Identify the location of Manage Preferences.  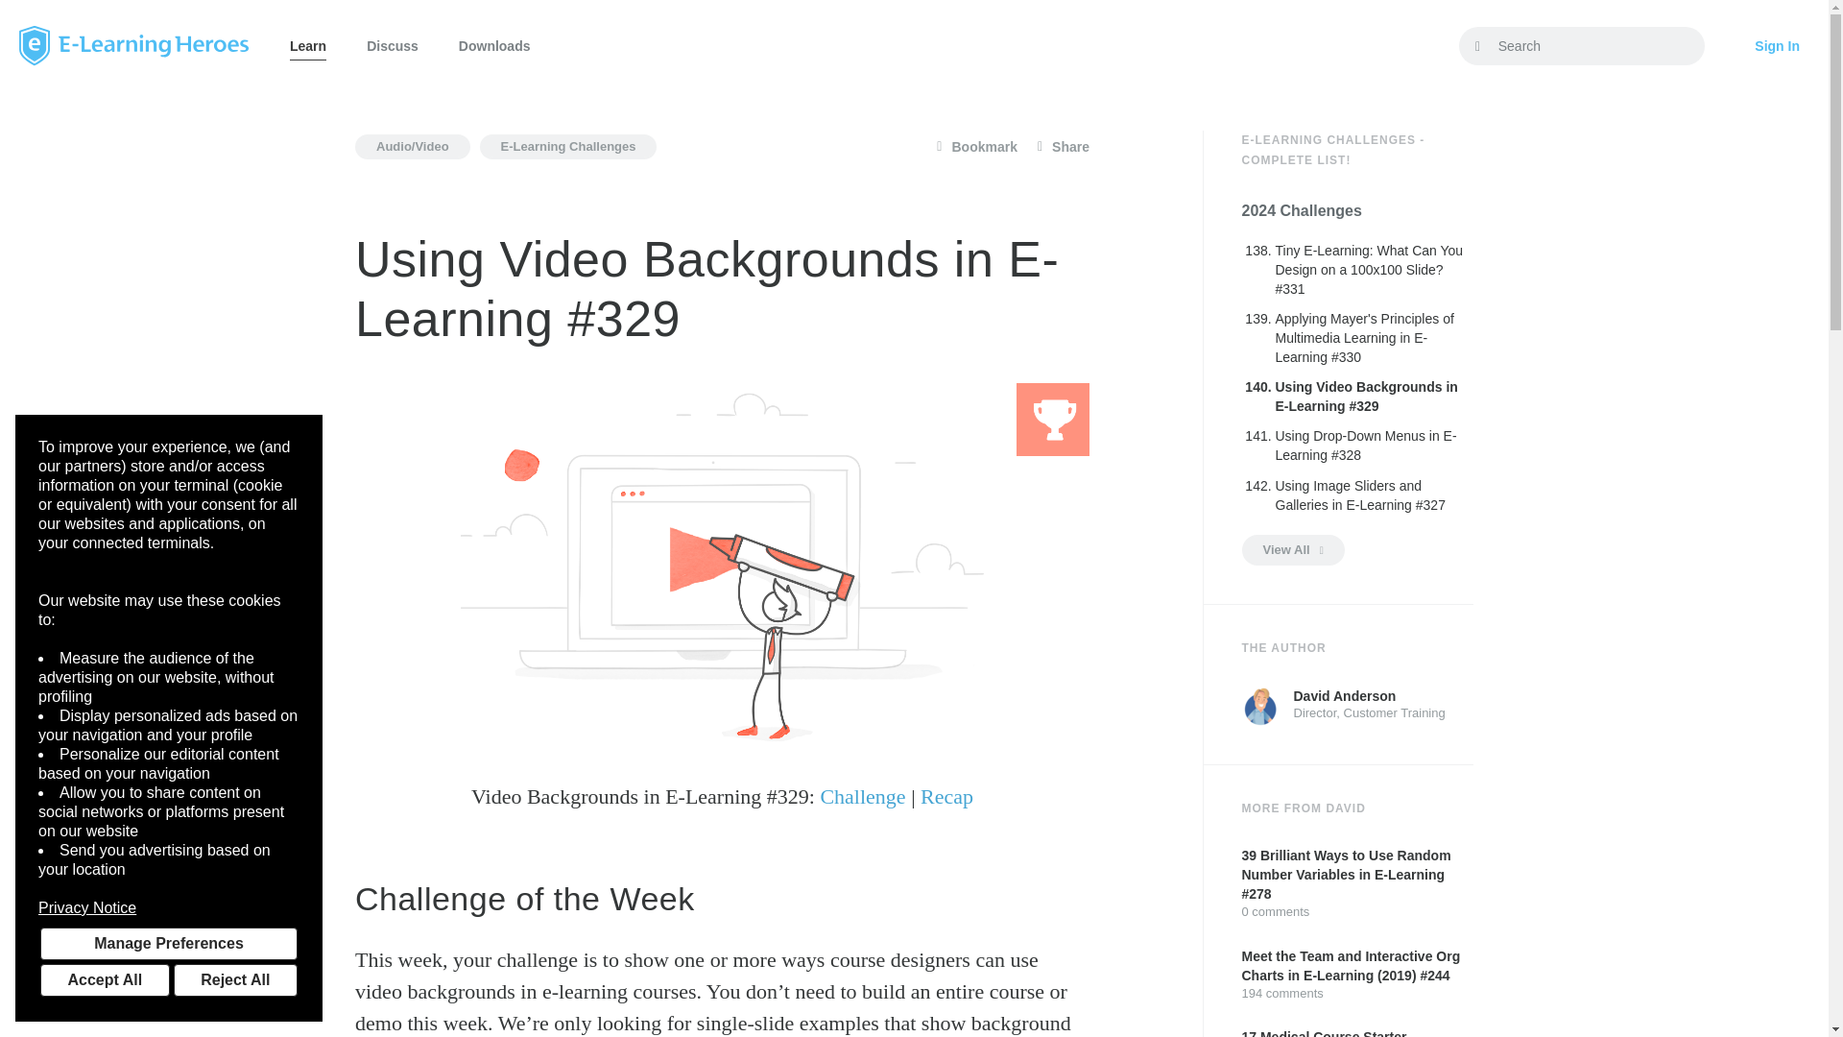
(169, 943).